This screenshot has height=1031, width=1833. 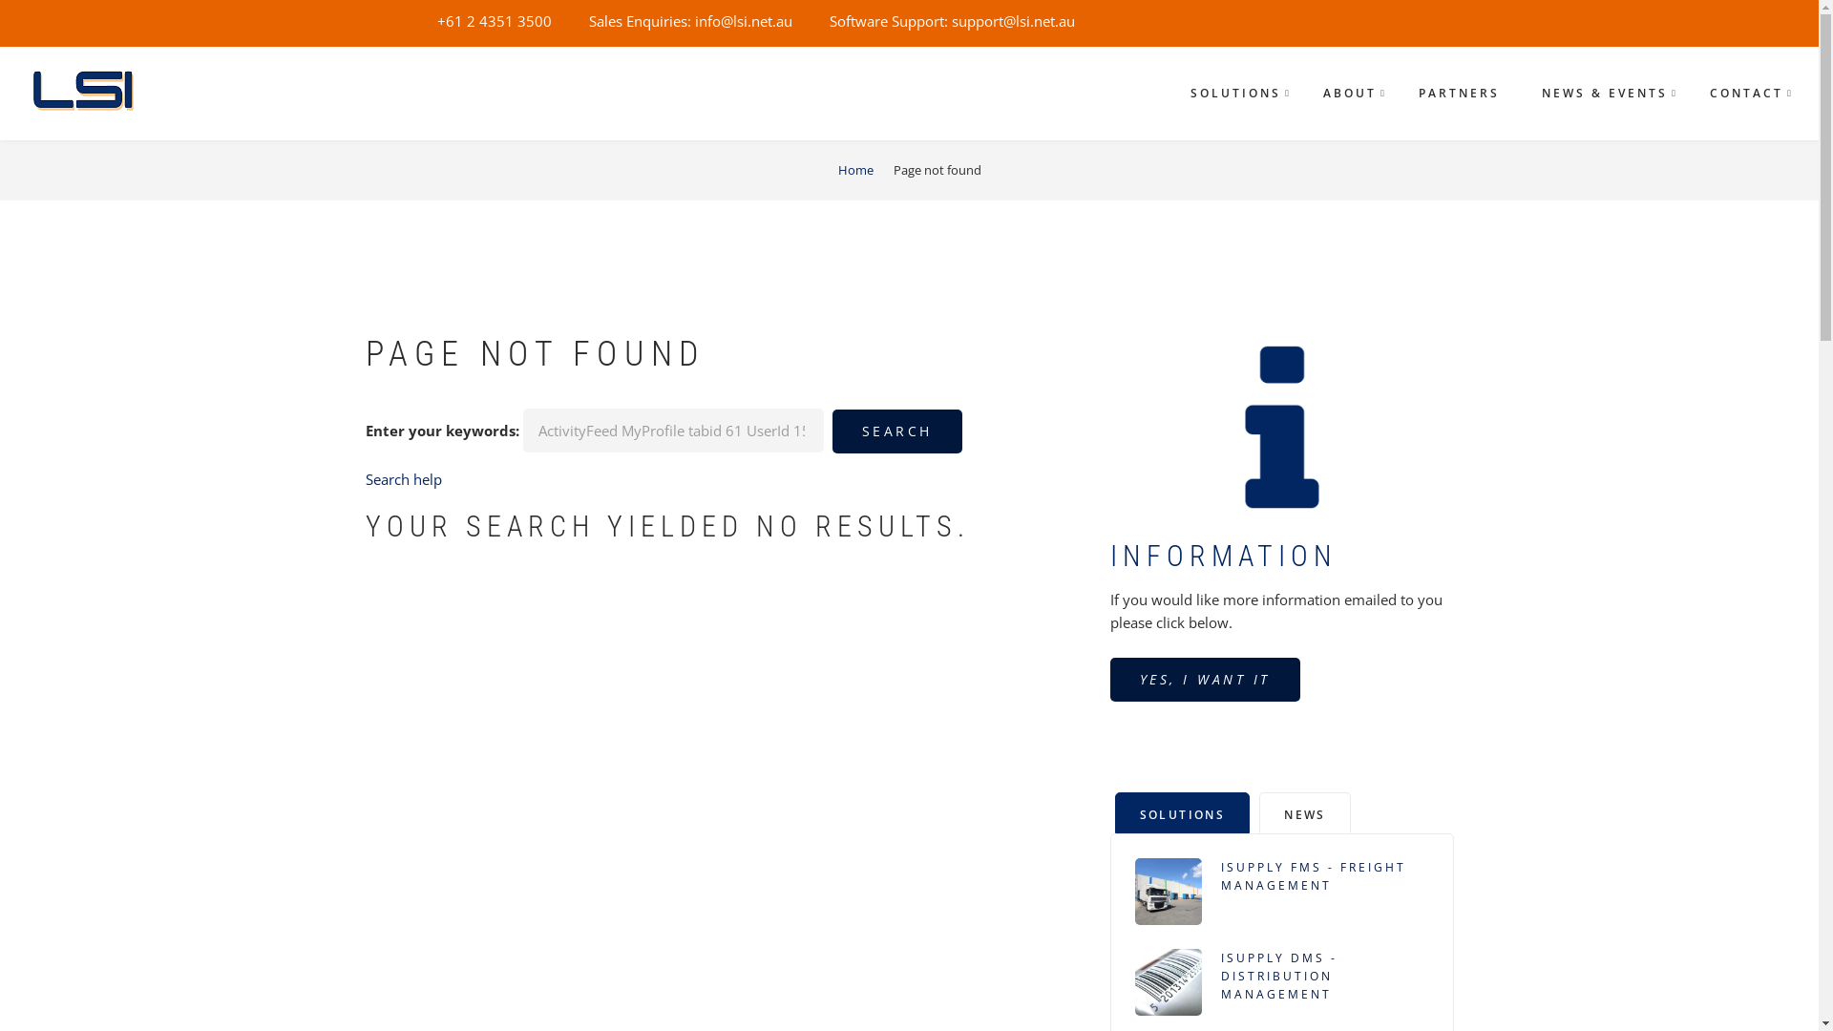 What do you see at coordinates (90, 91) in the screenshot?
I see `Home` at bounding box center [90, 91].